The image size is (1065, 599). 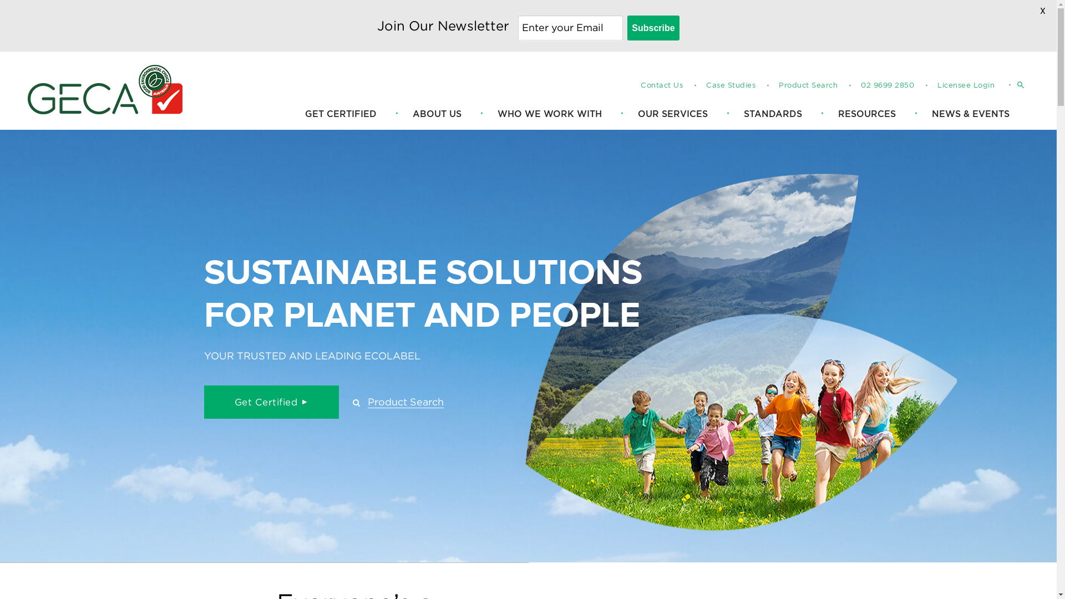 I want to click on Case Studies, so click(x=731, y=85).